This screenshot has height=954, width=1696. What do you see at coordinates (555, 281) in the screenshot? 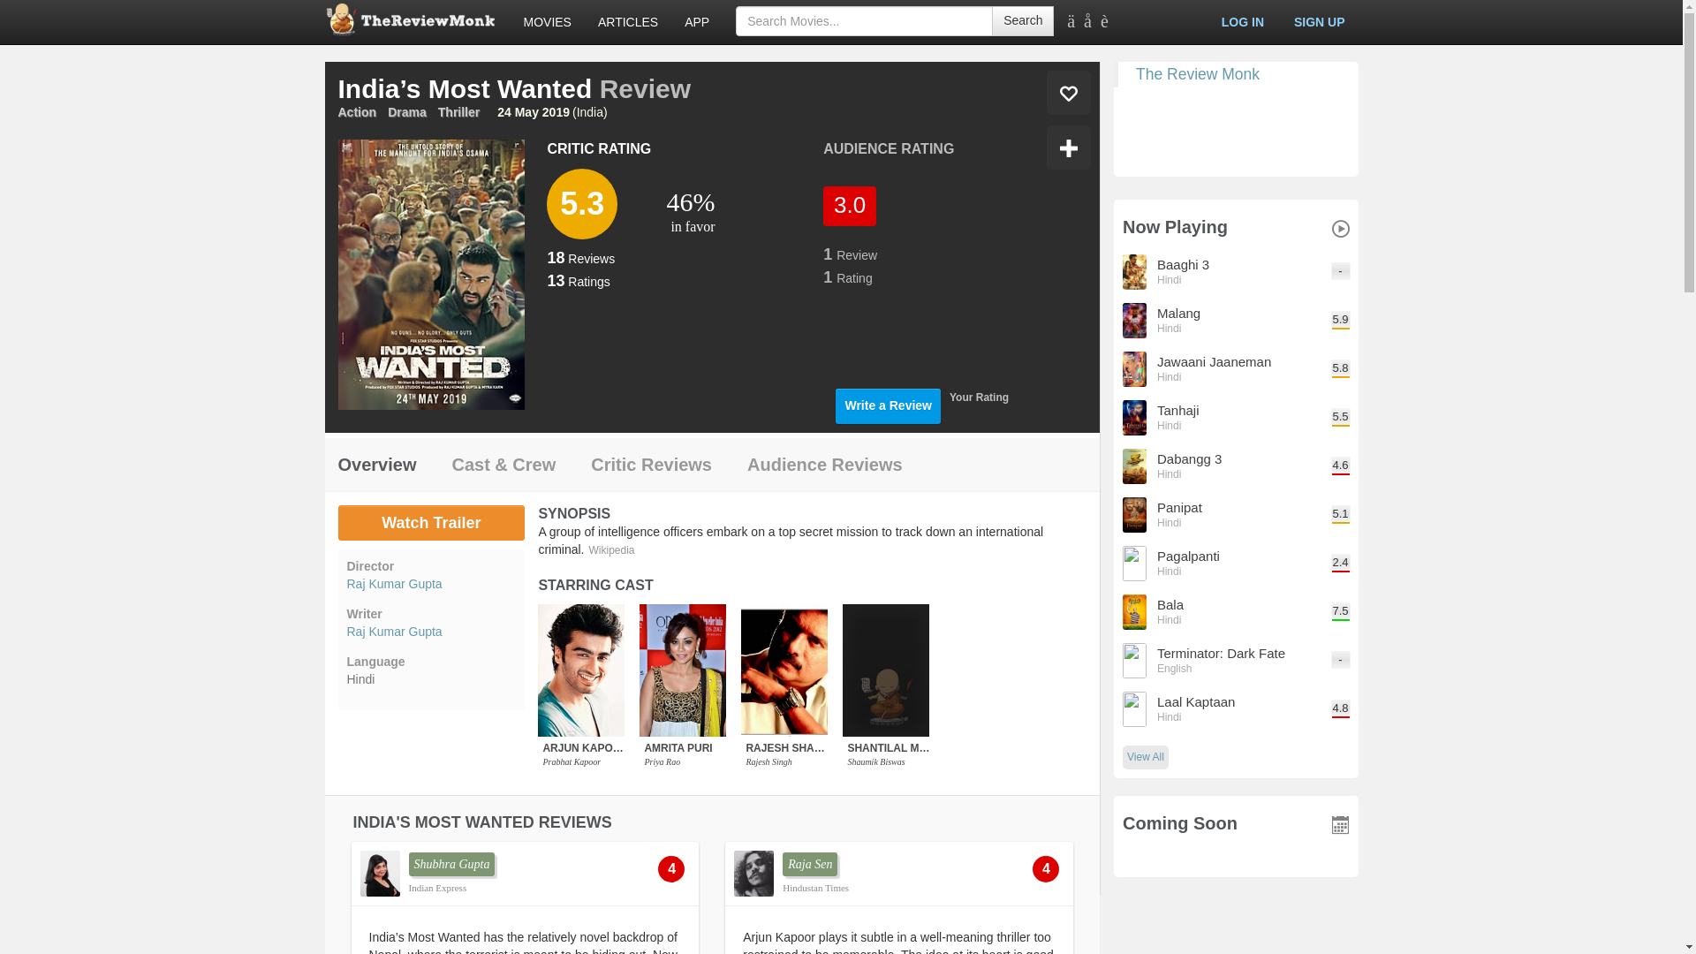
I see `13` at bounding box center [555, 281].